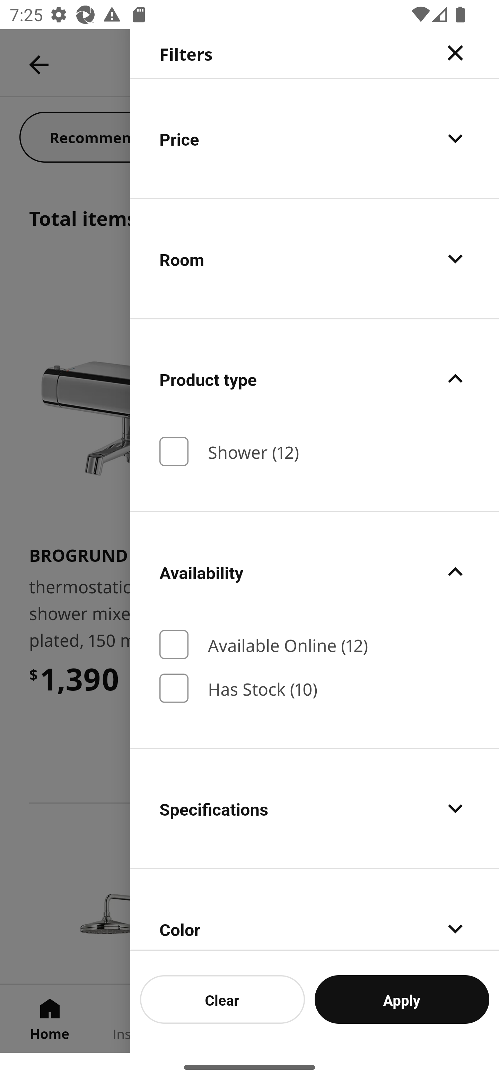  I want to click on Room, so click(315, 259).